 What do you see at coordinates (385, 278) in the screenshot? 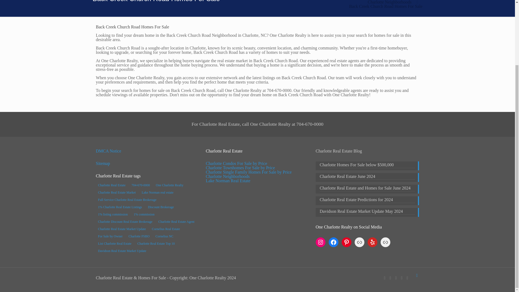
I see `Facebook` at bounding box center [385, 278].